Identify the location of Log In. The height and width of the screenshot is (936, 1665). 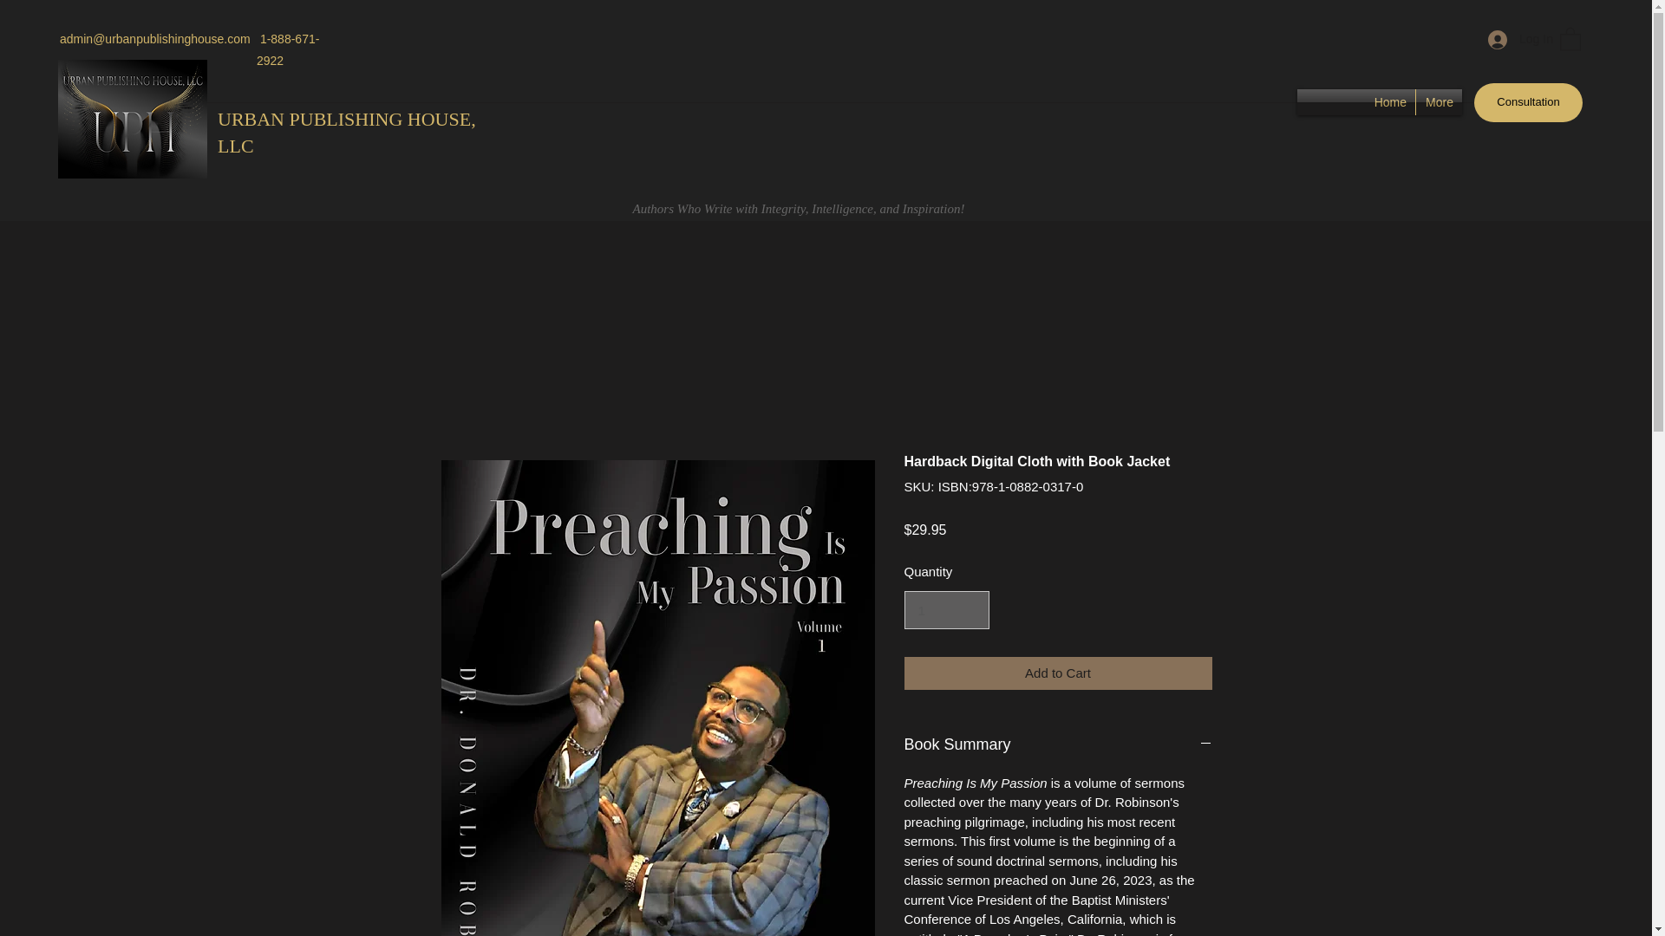
(1514, 39).